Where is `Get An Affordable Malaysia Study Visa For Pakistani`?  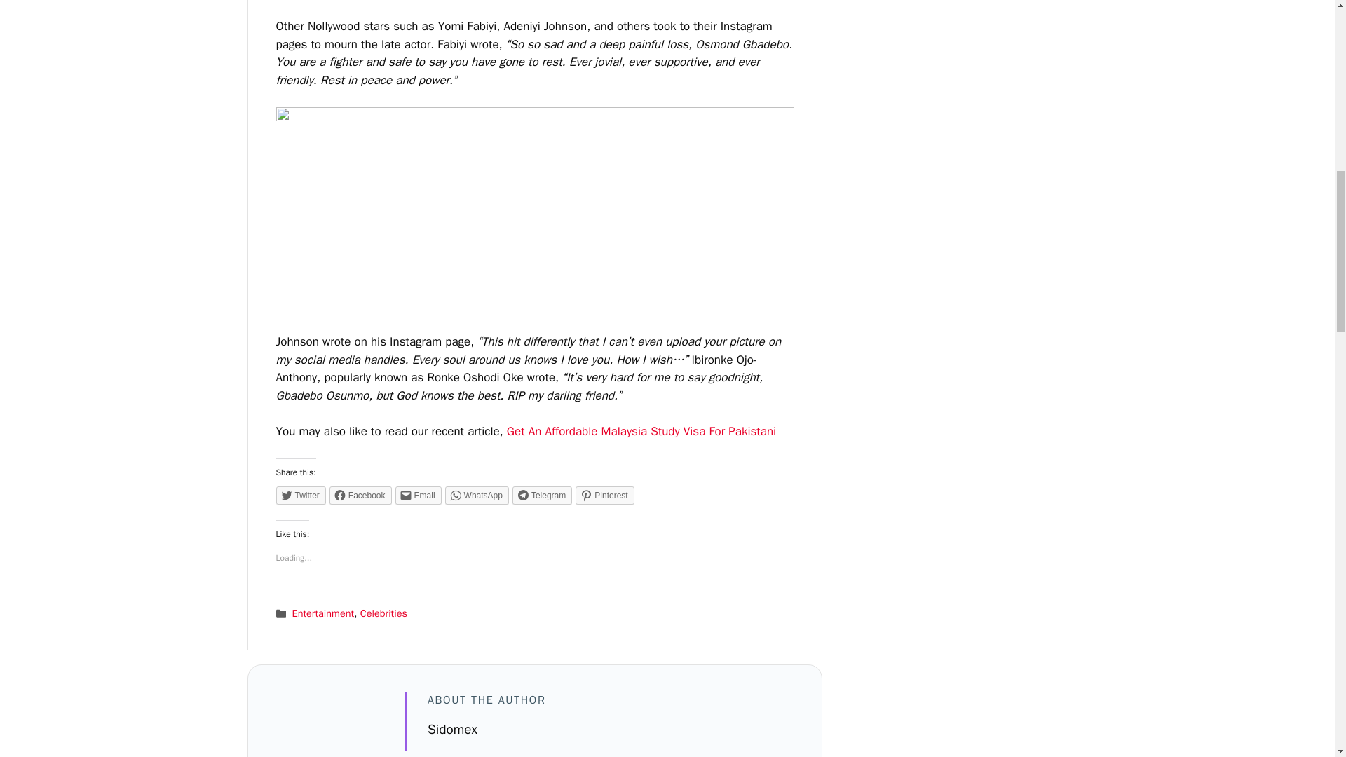 Get An Affordable Malaysia Study Visa For Pakistani is located at coordinates (641, 431).